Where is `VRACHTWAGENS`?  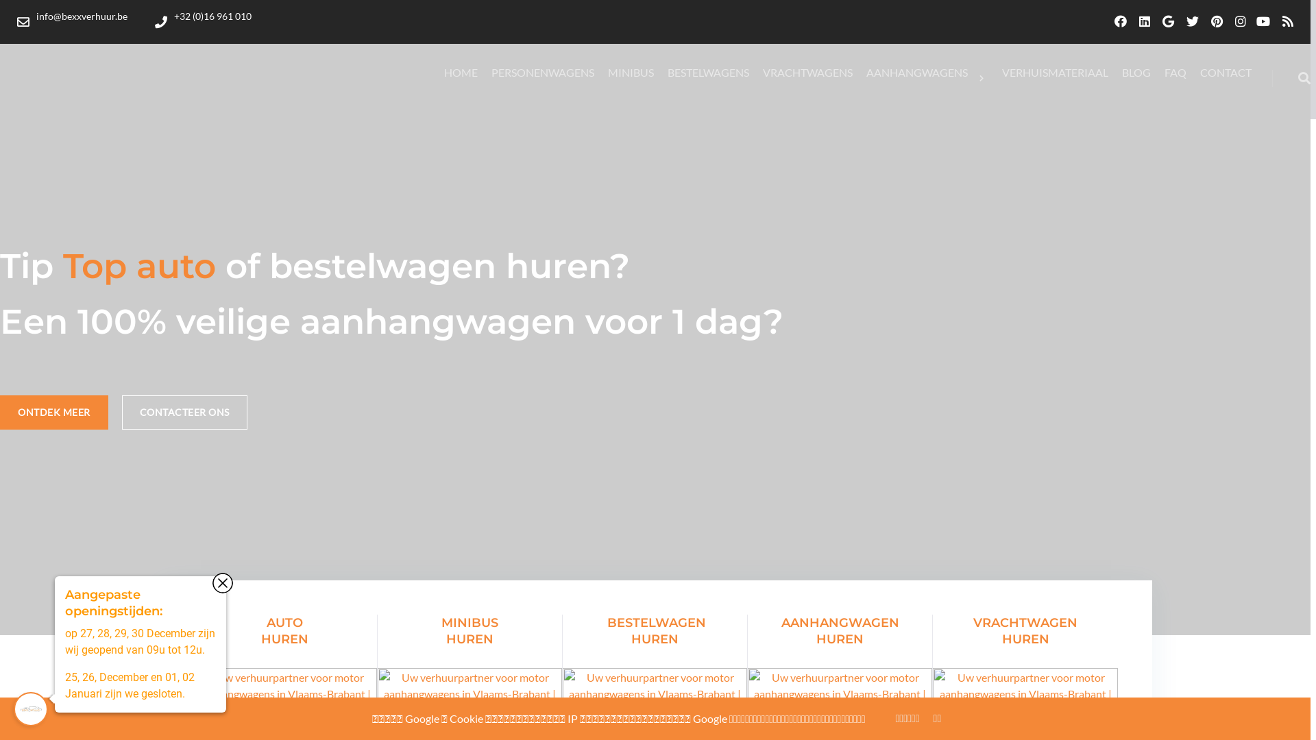 VRACHTWAGENS is located at coordinates (807, 73).